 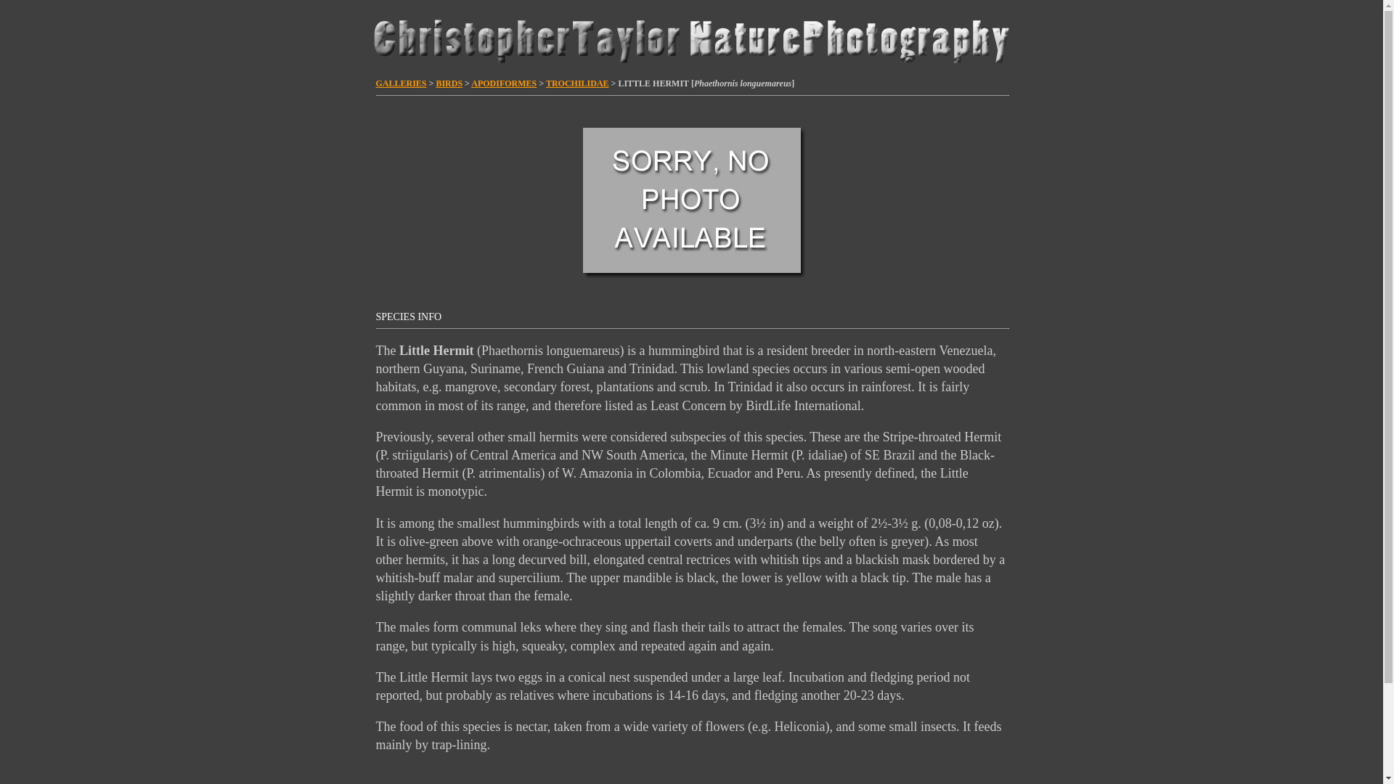 What do you see at coordinates (449, 83) in the screenshot?
I see `BIRDS` at bounding box center [449, 83].